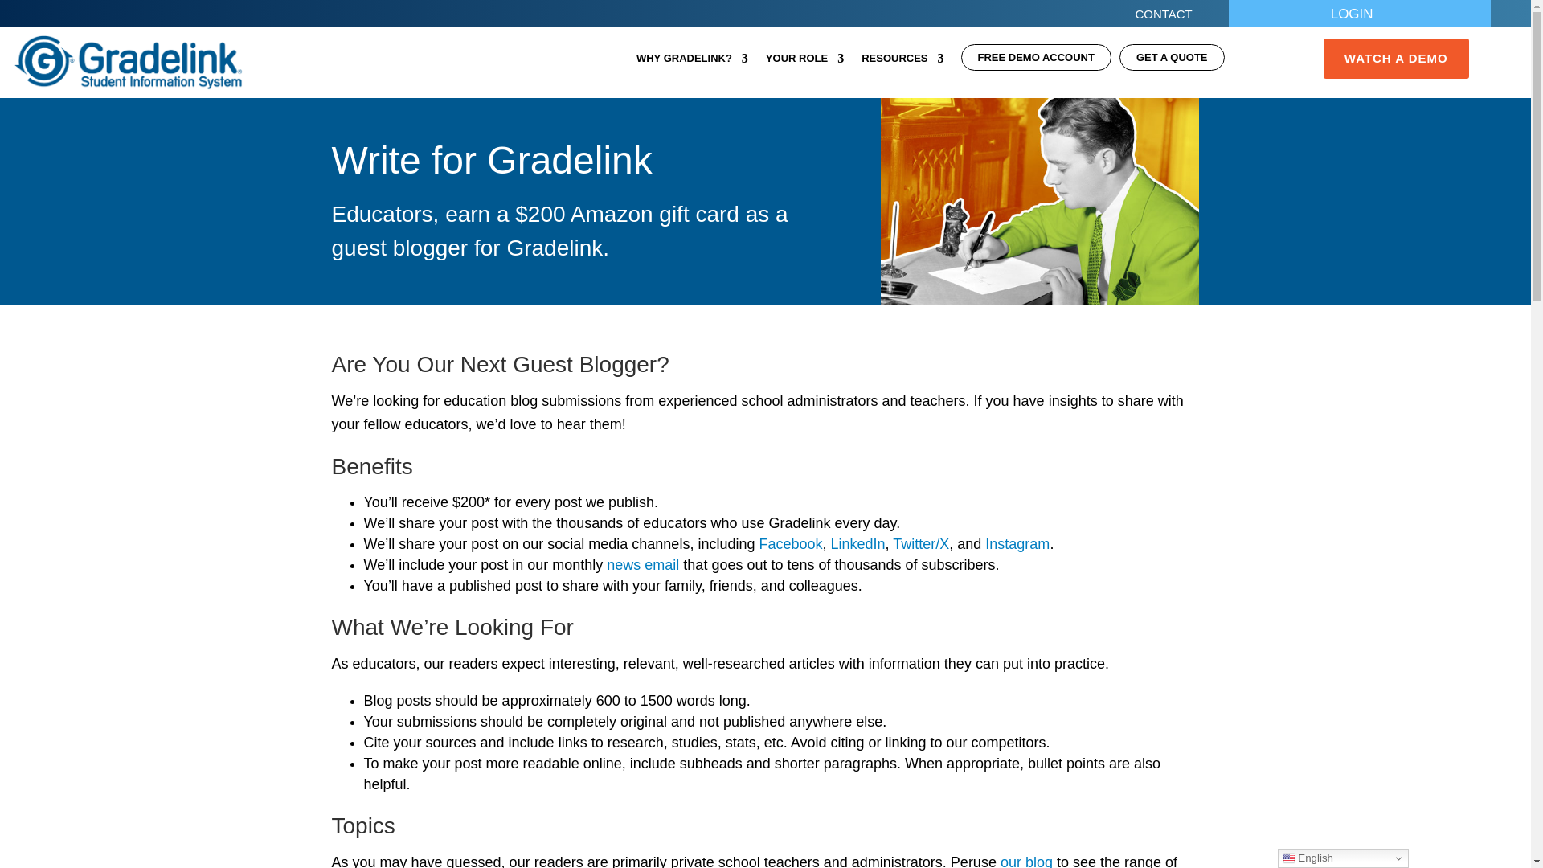  Describe the element at coordinates (642, 564) in the screenshot. I see `Get Gradelink News` at that location.